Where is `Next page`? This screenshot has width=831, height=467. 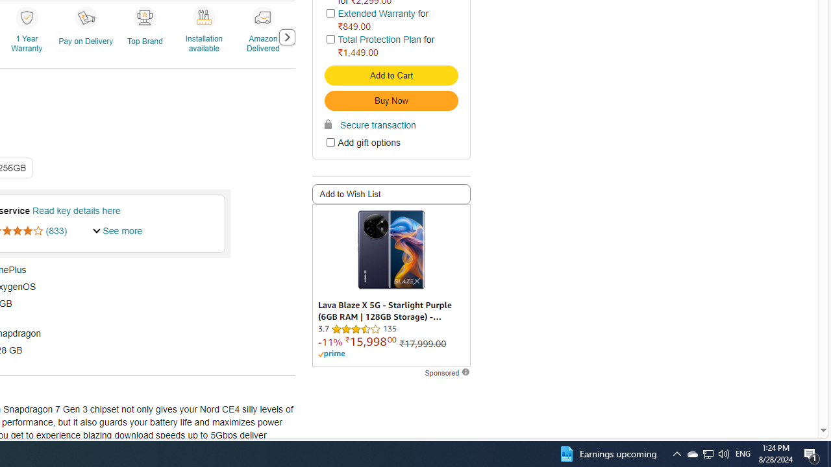
Next page is located at coordinates (286, 38).